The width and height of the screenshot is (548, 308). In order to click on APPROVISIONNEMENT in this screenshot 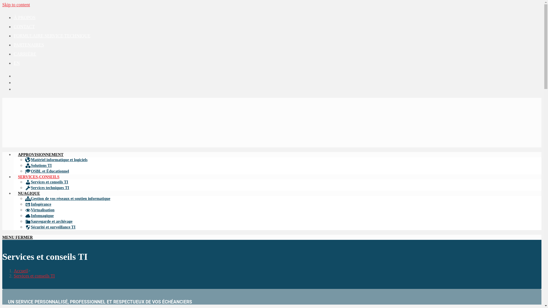, I will do `click(41, 155)`.